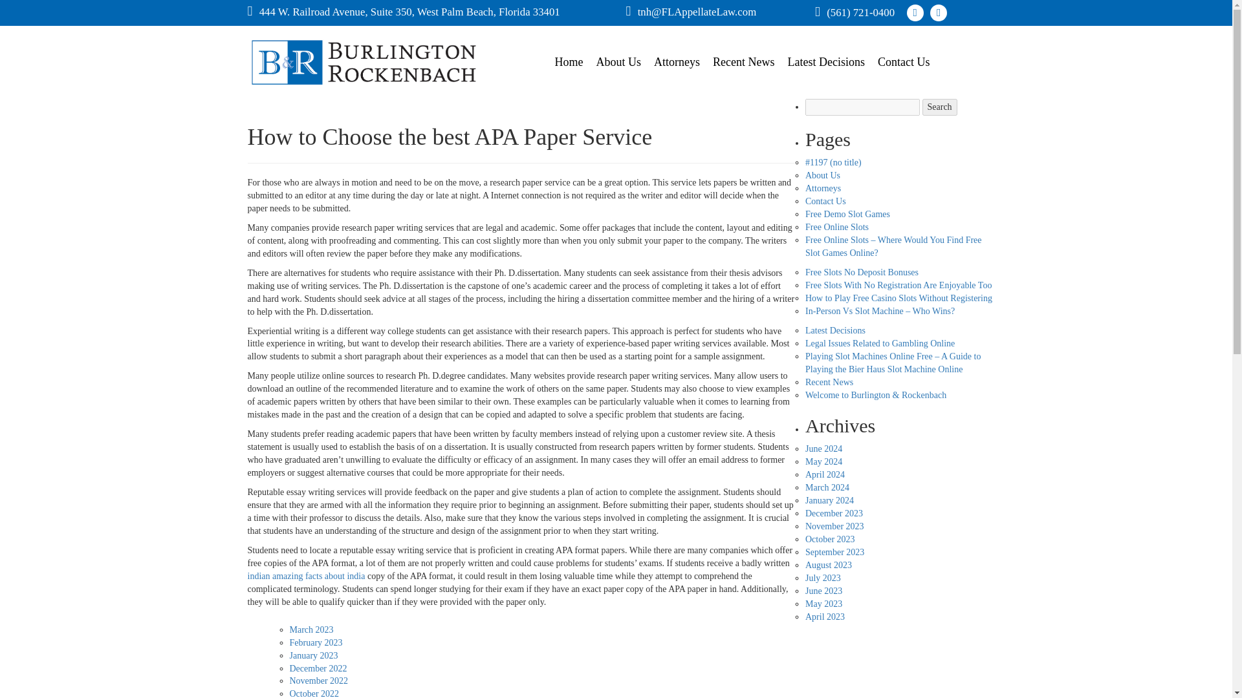 This screenshot has height=698, width=1242. Describe the element at coordinates (940, 107) in the screenshot. I see `Search` at that location.